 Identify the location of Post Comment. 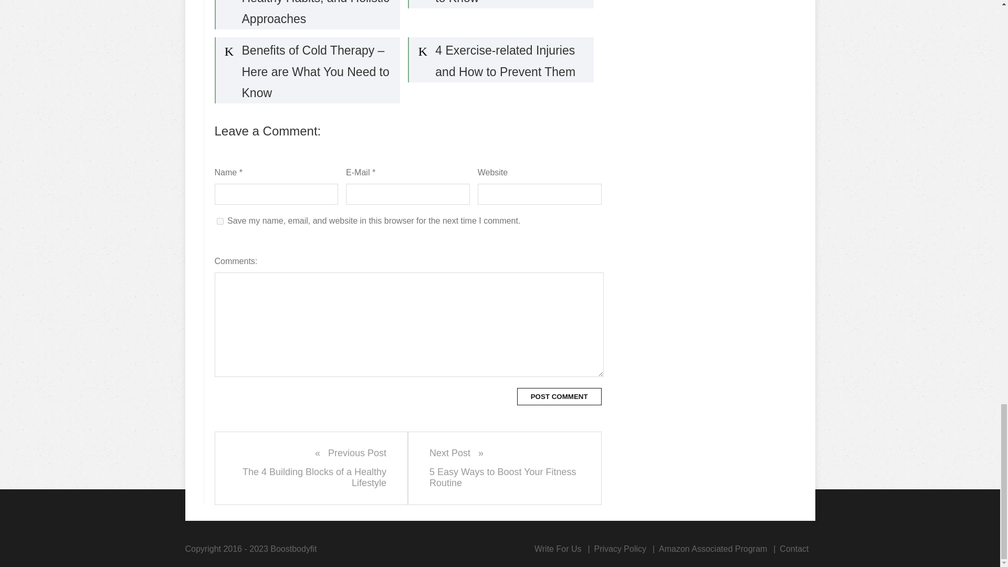
(312, 468).